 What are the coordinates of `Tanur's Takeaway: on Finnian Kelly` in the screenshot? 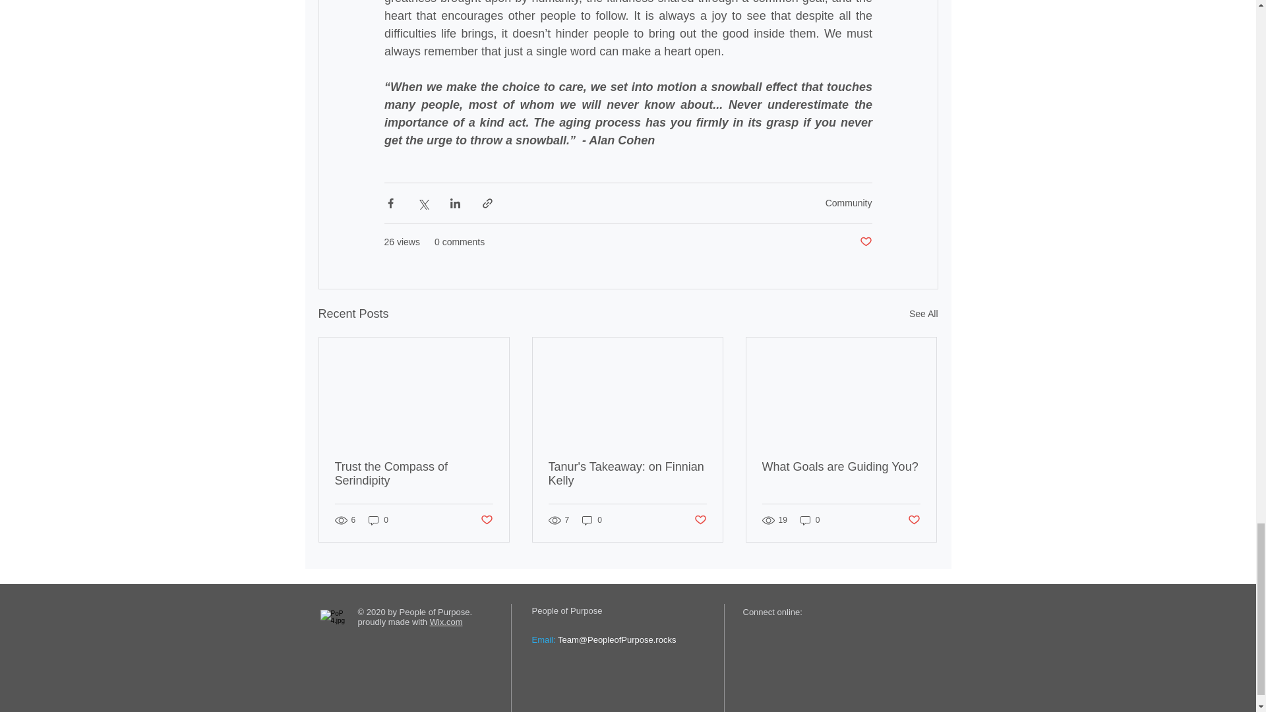 It's located at (627, 473).